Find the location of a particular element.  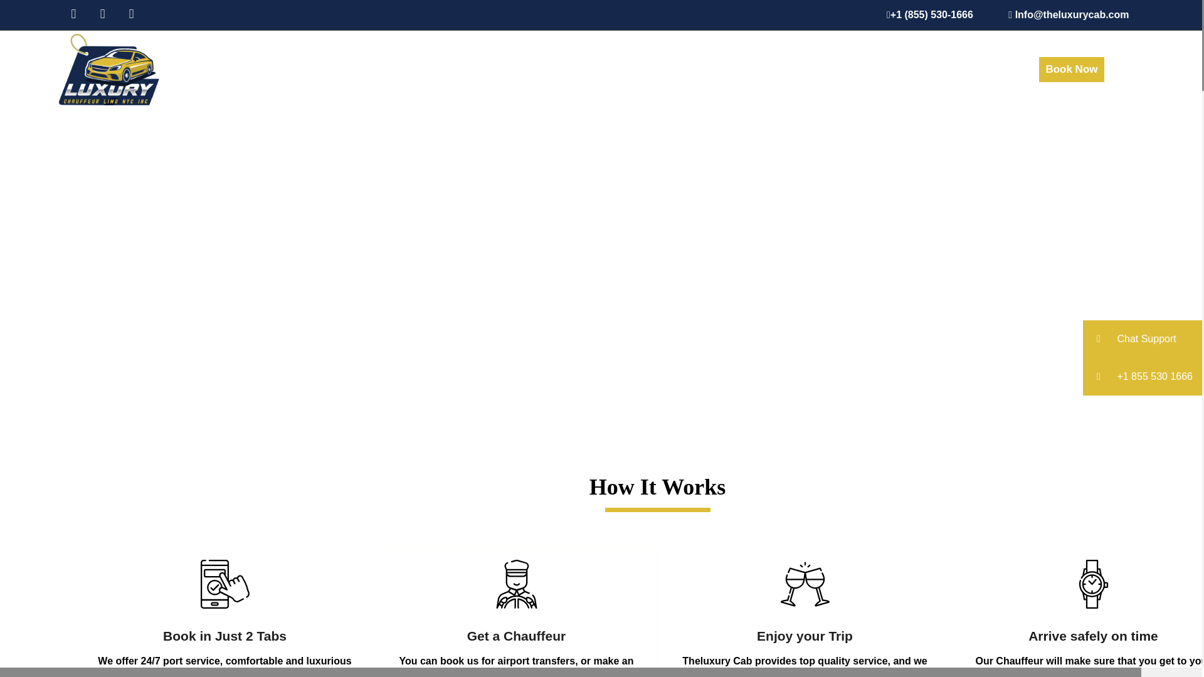

Instagram is located at coordinates (125, 15).